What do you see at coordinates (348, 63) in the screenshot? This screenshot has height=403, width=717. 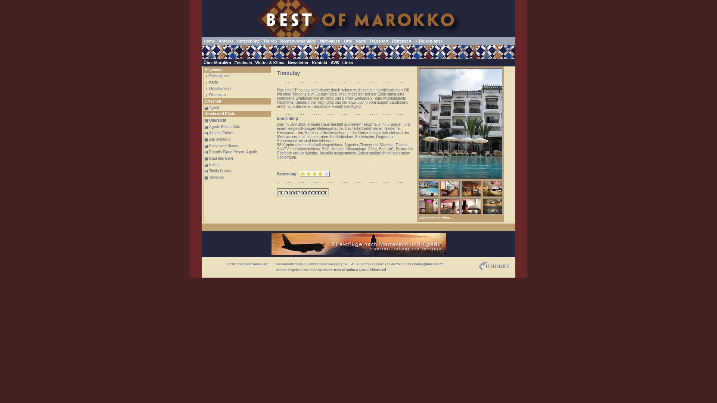 I see `Links` at bounding box center [348, 63].